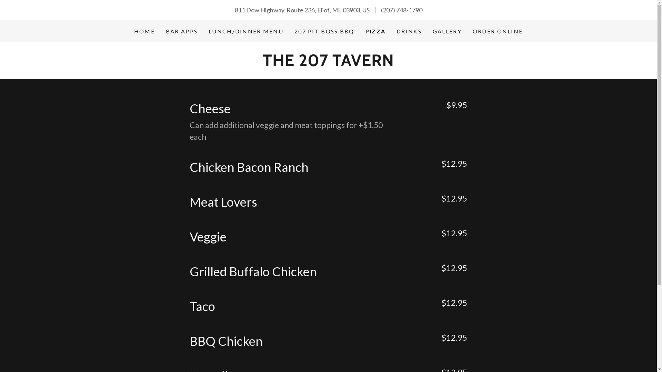 The height and width of the screenshot is (372, 662). What do you see at coordinates (246, 31) in the screenshot?
I see `LUNCH/DINNER MENU` at bounding box center [246, 31].